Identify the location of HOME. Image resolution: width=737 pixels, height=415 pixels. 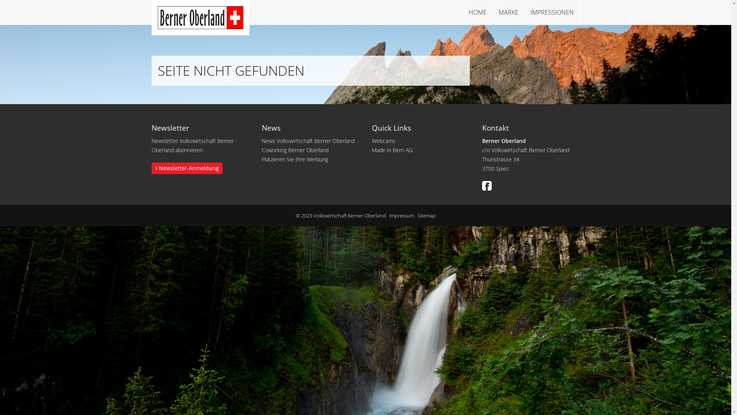
(477, 12).